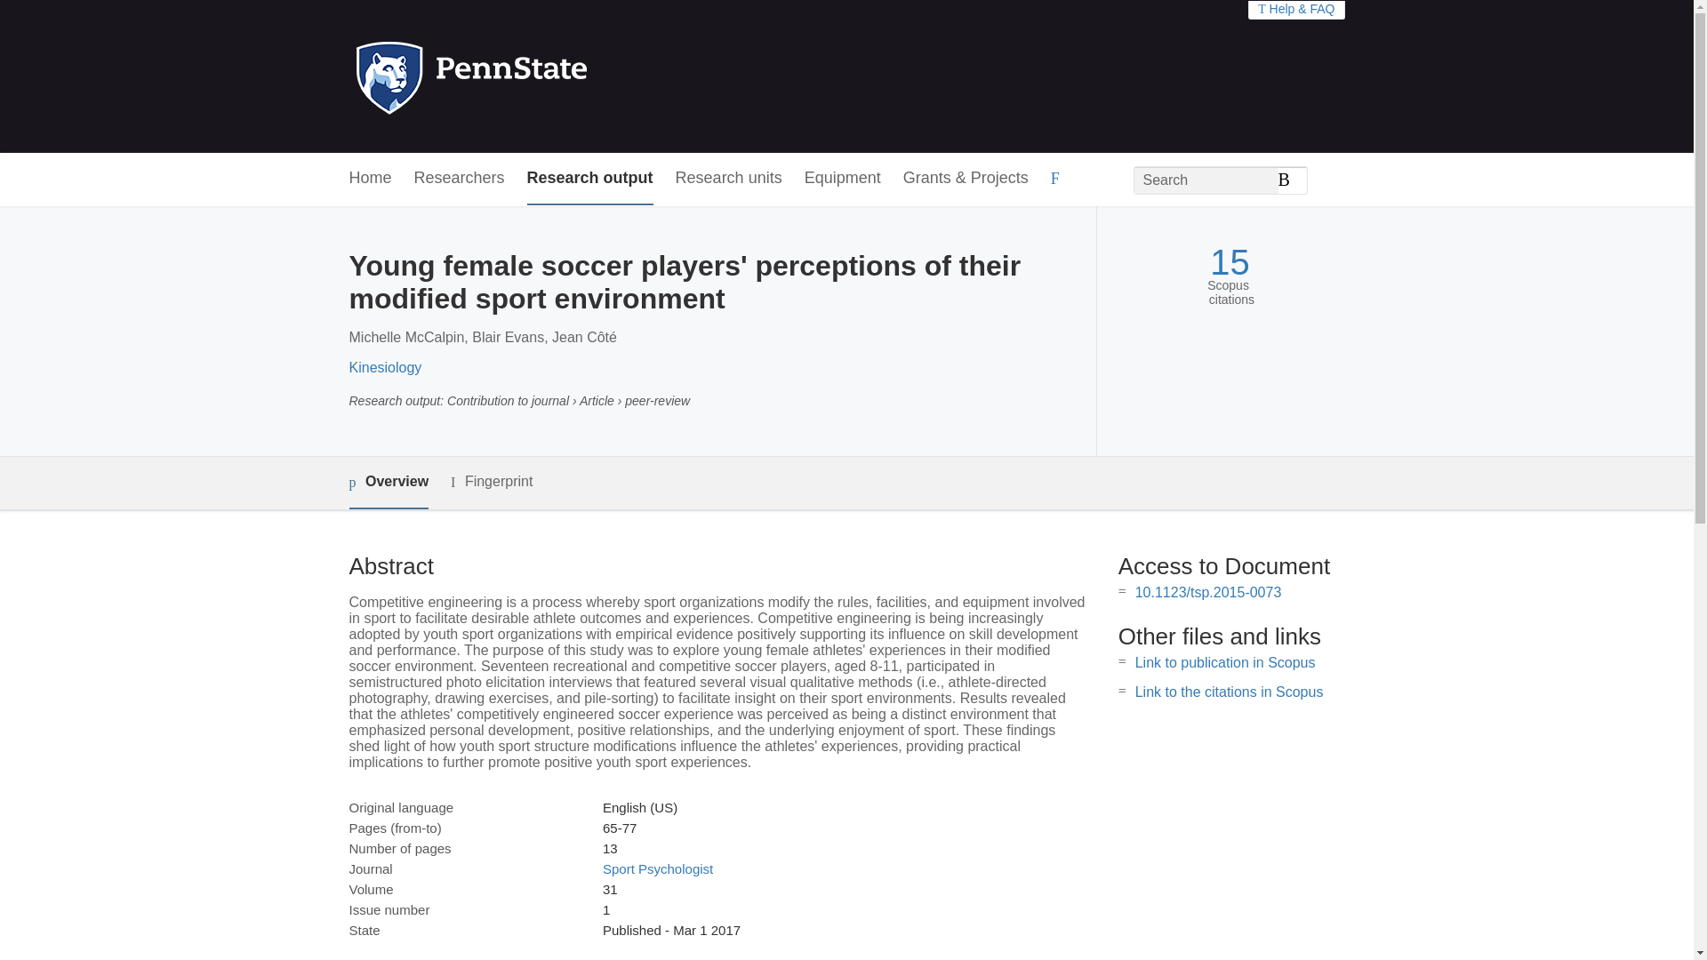  What do you see at coordinates (1229, 692) in the screenshot?
I see `Link to the citations in Scopus` at bounding box center [1229, 692].